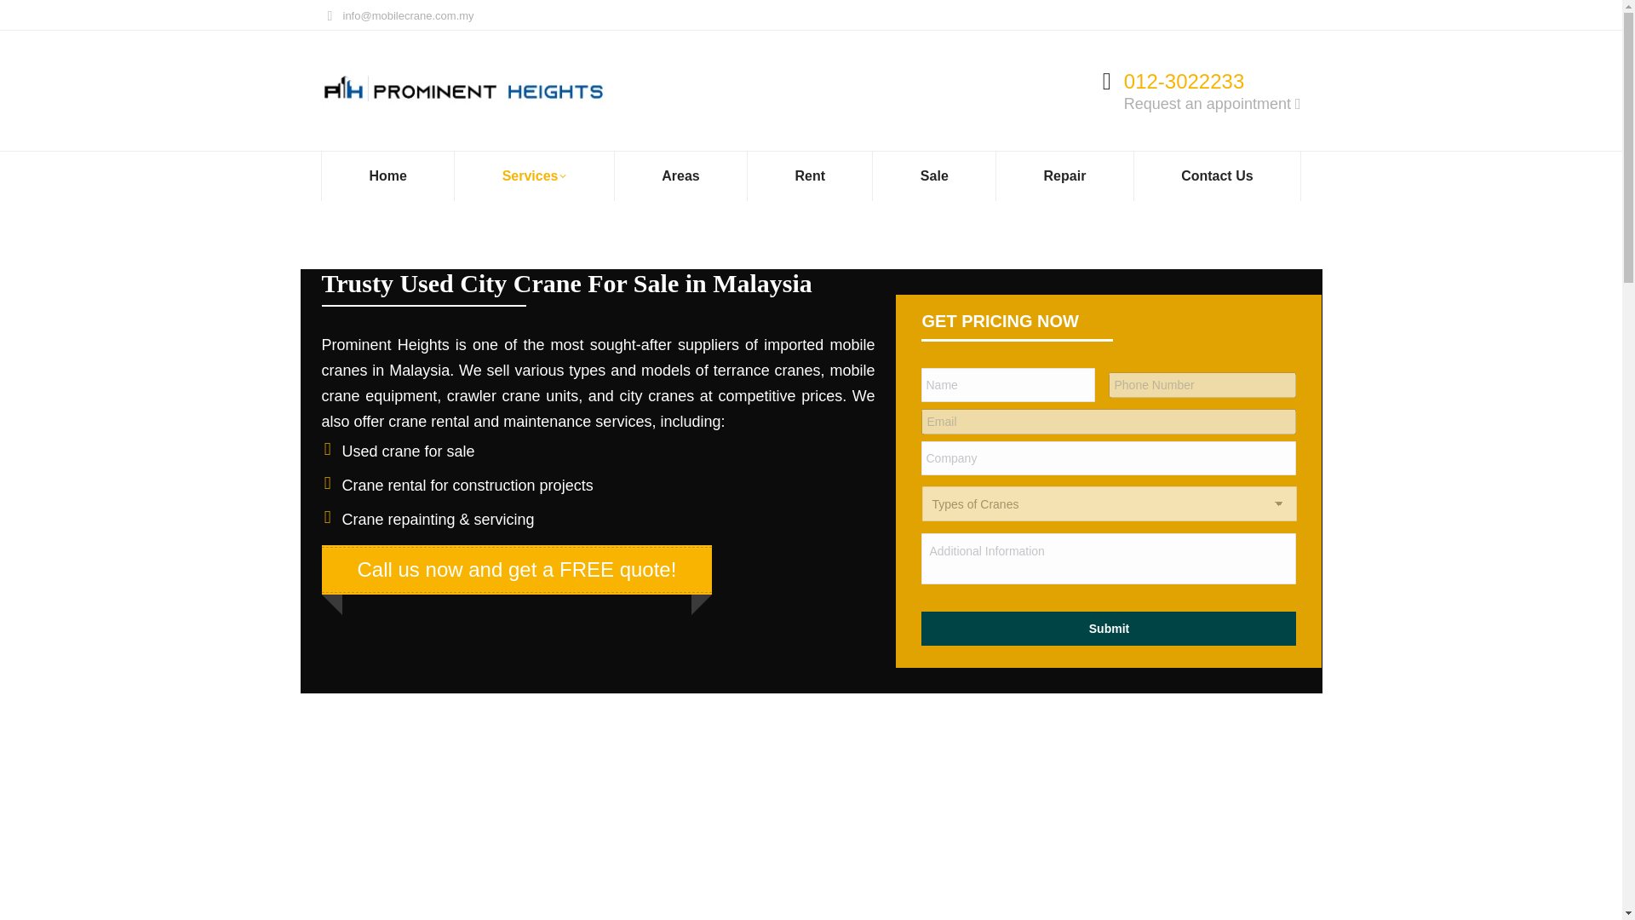 This screenshot has height=920, width=1635. I want to click on Submit, so click(1109, 629).